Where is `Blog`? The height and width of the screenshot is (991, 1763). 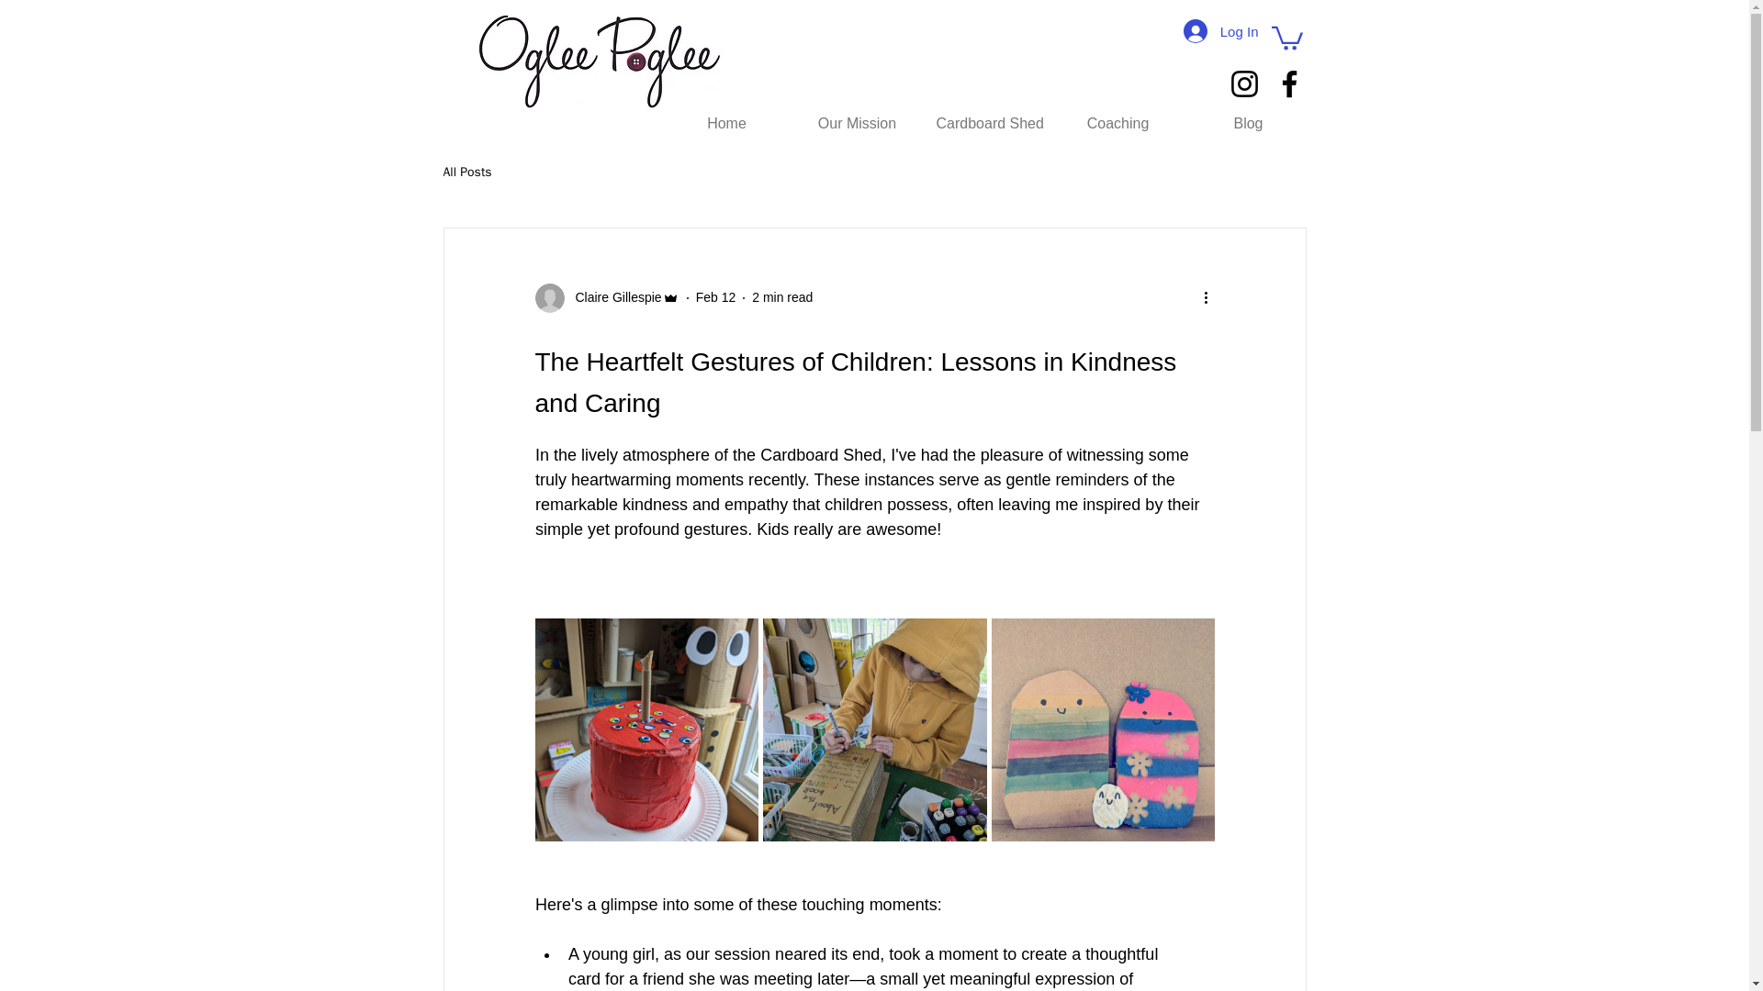
Blog is located at coordinates (1248, 123).